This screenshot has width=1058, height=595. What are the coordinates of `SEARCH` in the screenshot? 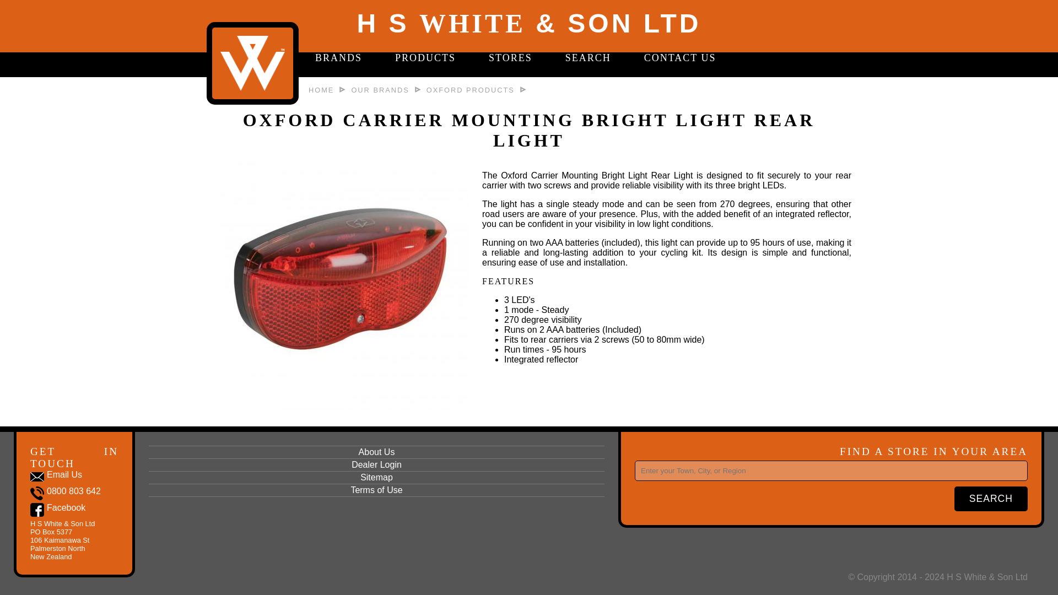 It's located at (588, 58).